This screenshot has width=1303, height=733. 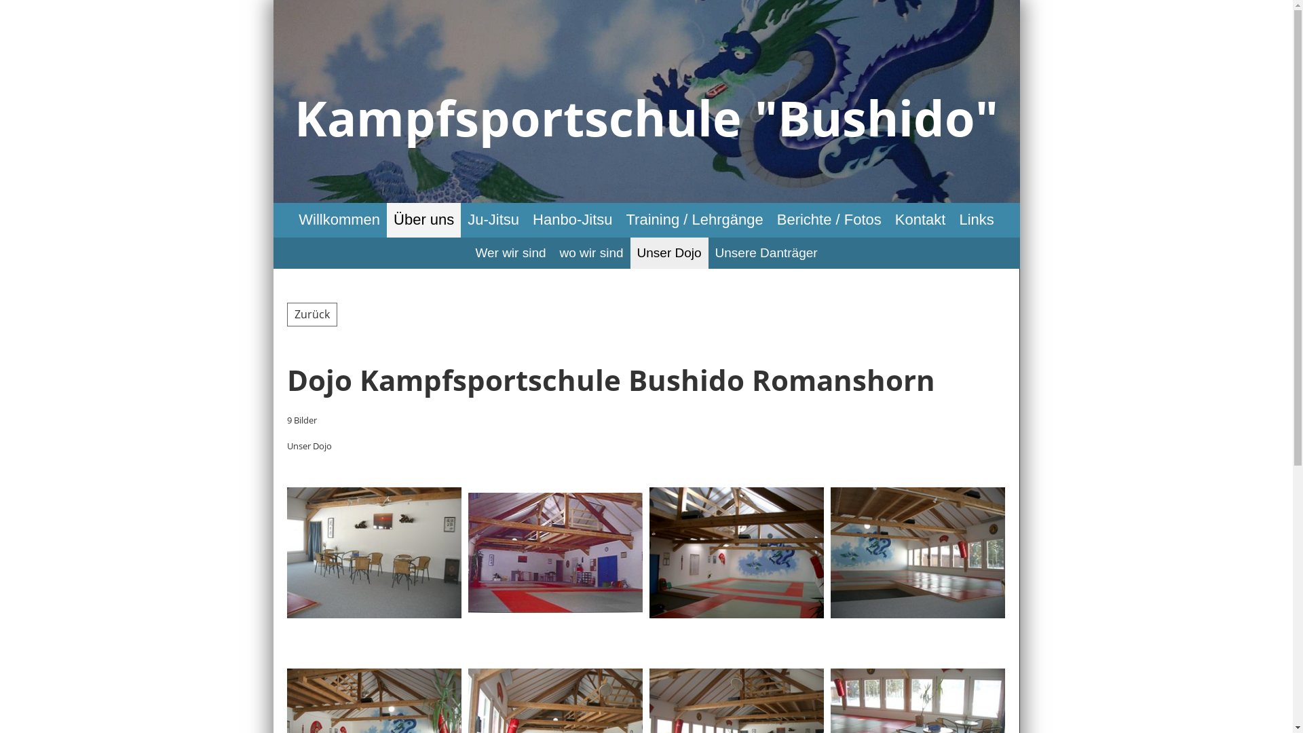 I want to click on Links, so click(x=976, y=220).